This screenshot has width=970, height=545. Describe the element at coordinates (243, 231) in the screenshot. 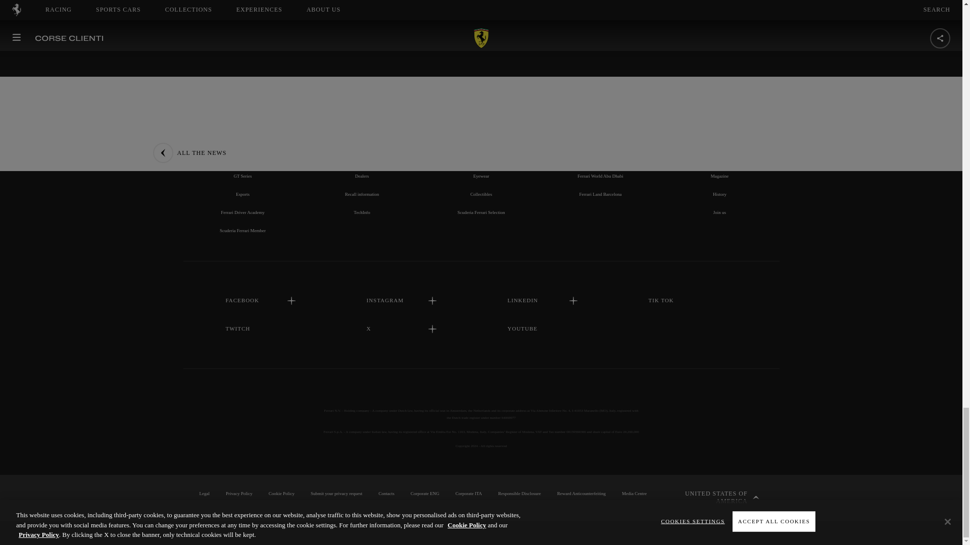

I see `Scuderia Ferrari Member` at that location.